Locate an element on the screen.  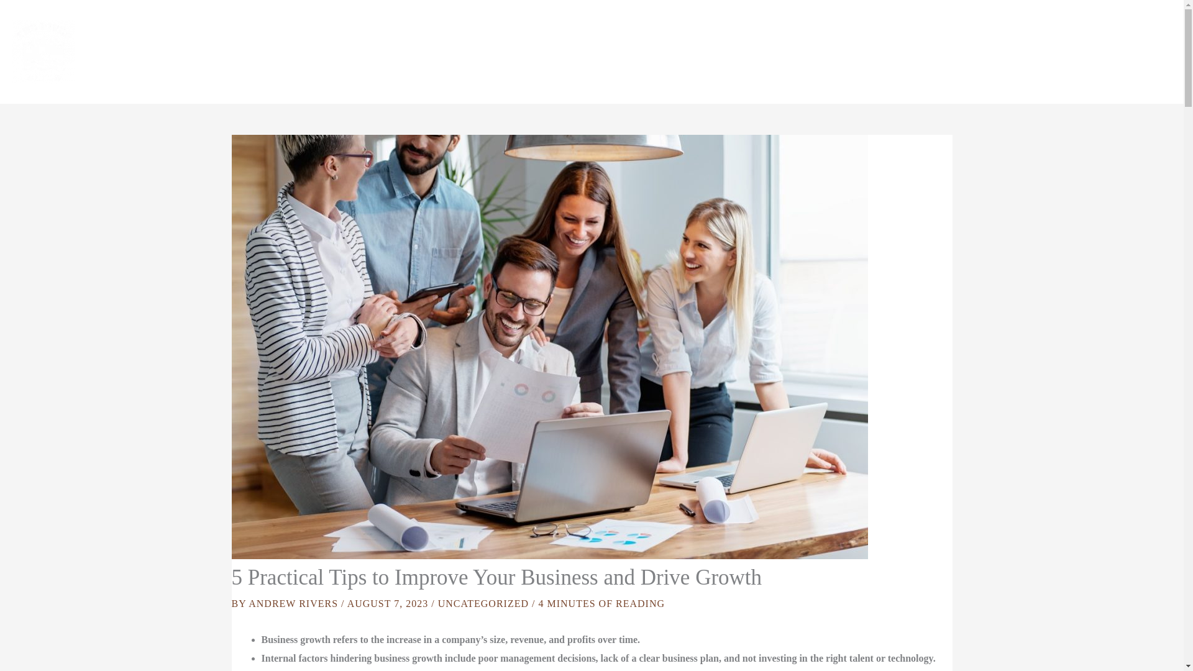
FINANCE is located at coordinates (948, 51).